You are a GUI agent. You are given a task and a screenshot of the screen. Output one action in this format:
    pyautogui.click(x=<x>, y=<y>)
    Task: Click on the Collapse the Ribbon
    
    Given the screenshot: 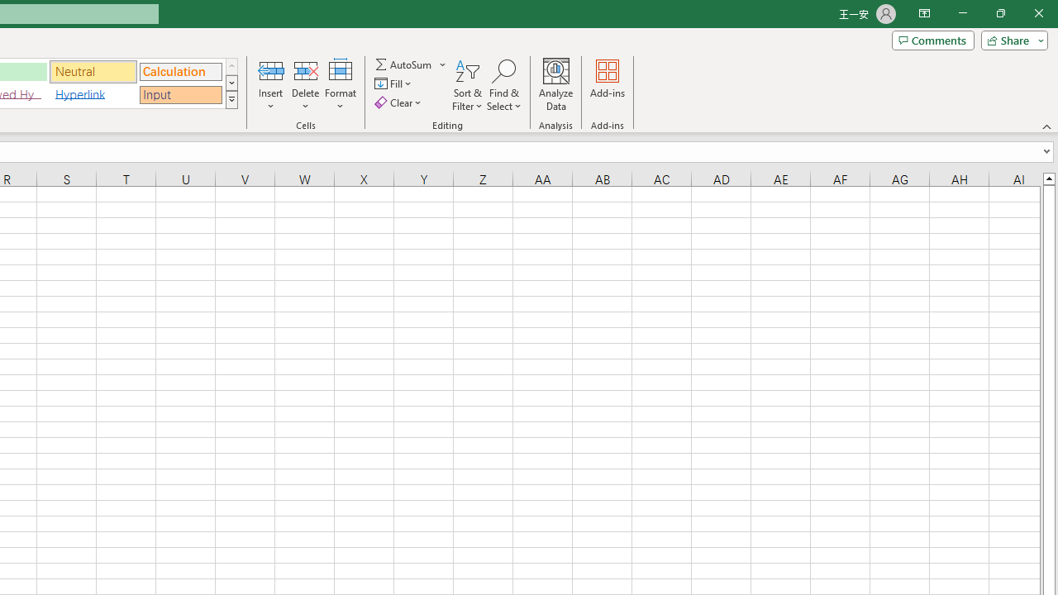 What is the action you would take?
    pyautogui.click(x=1047, y=126)
    